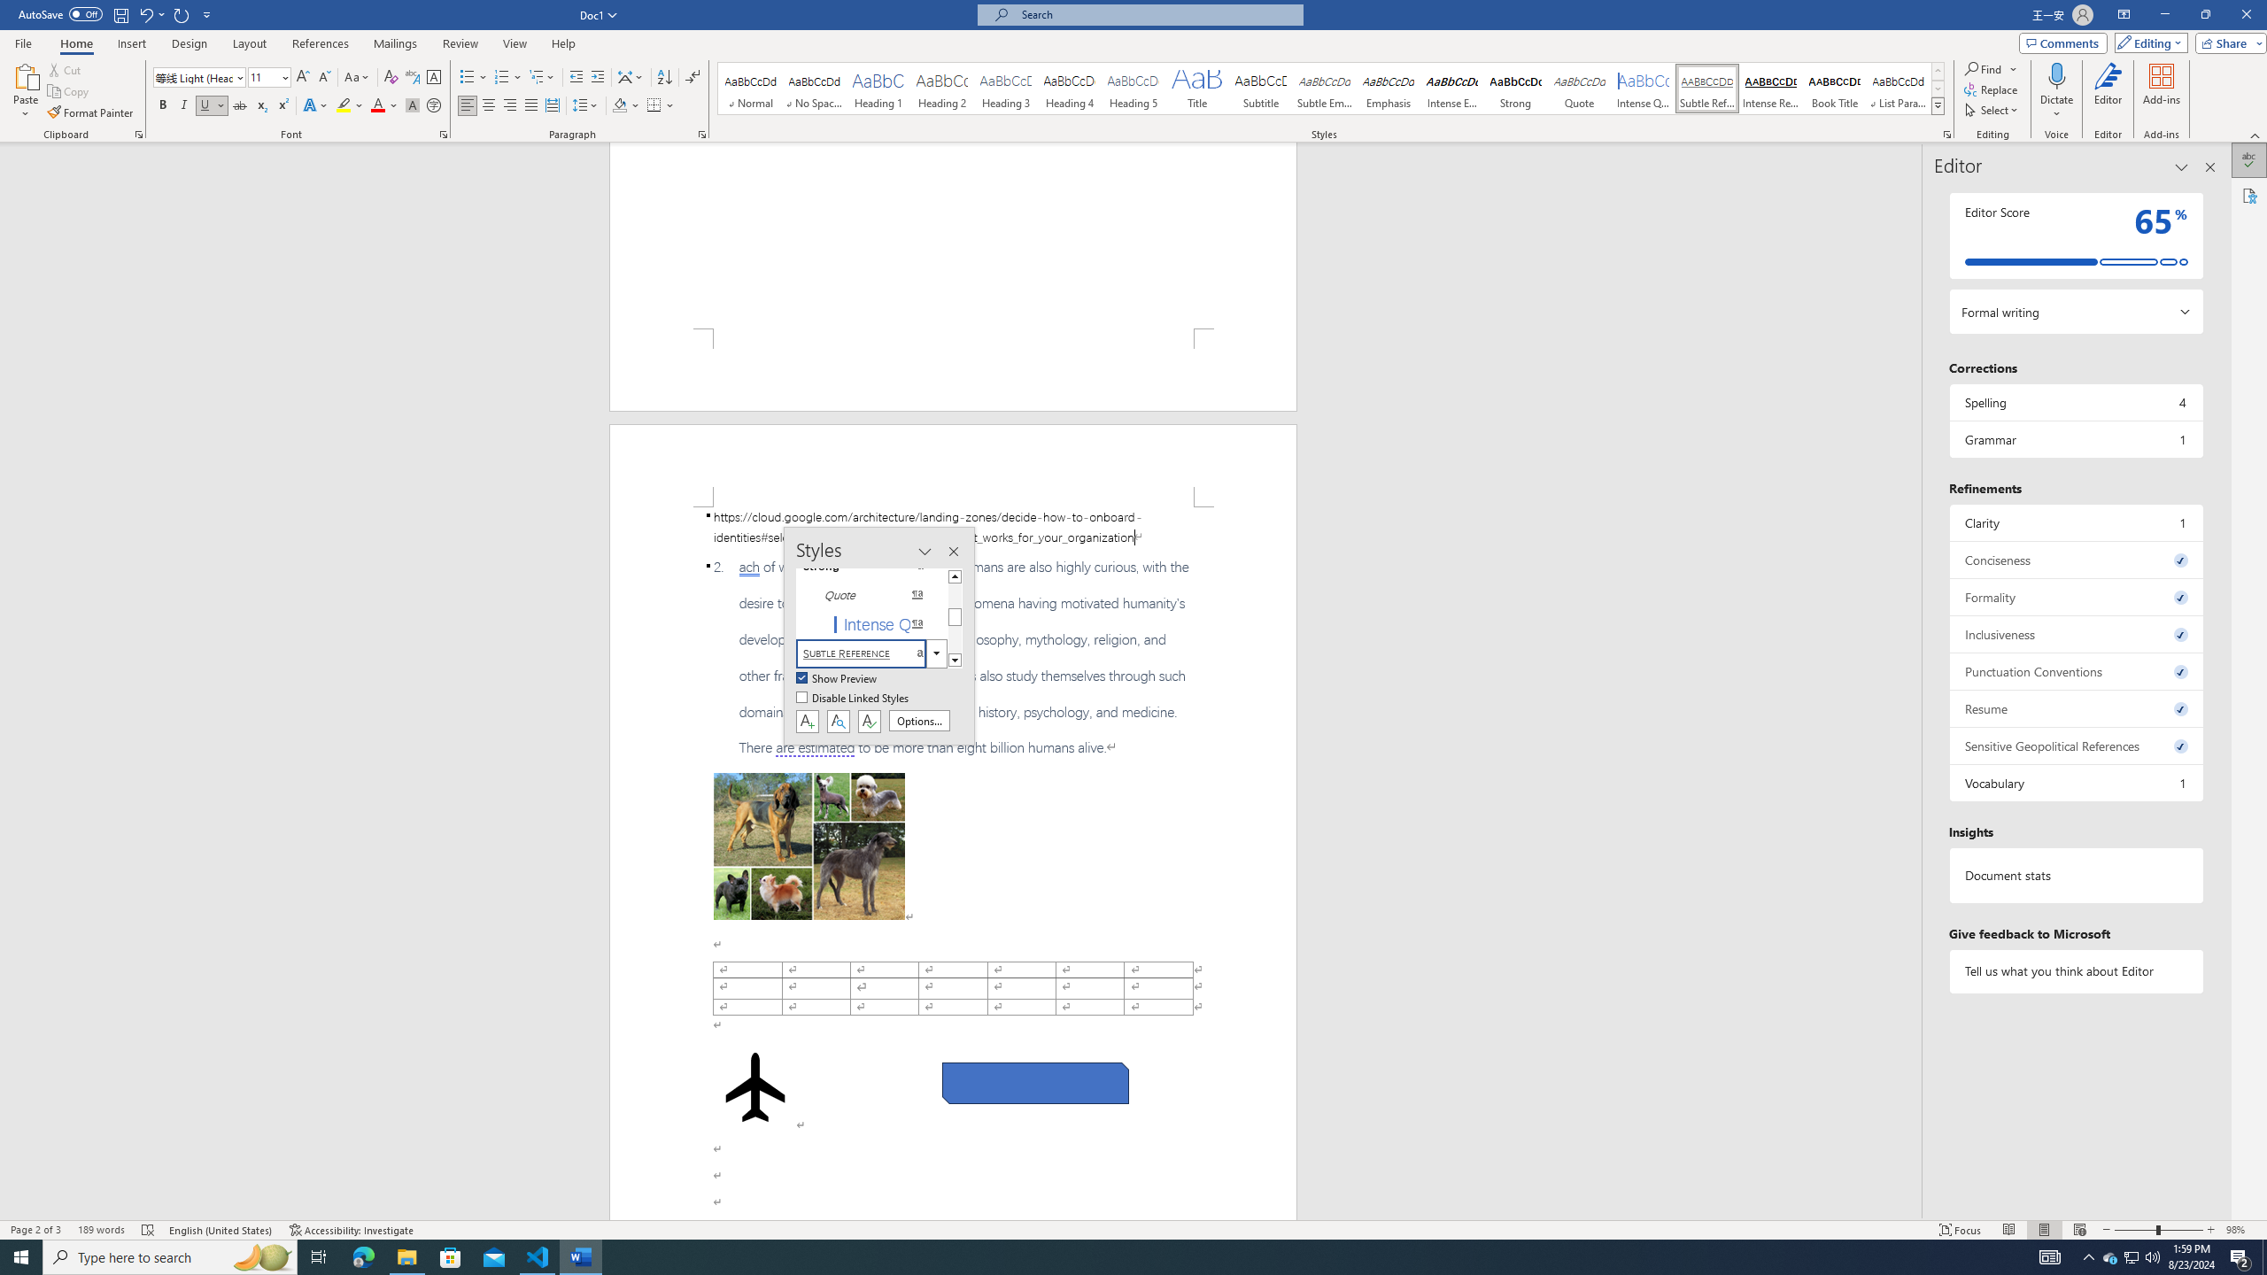  I want to click on Multilevel List, so click(541, 78).